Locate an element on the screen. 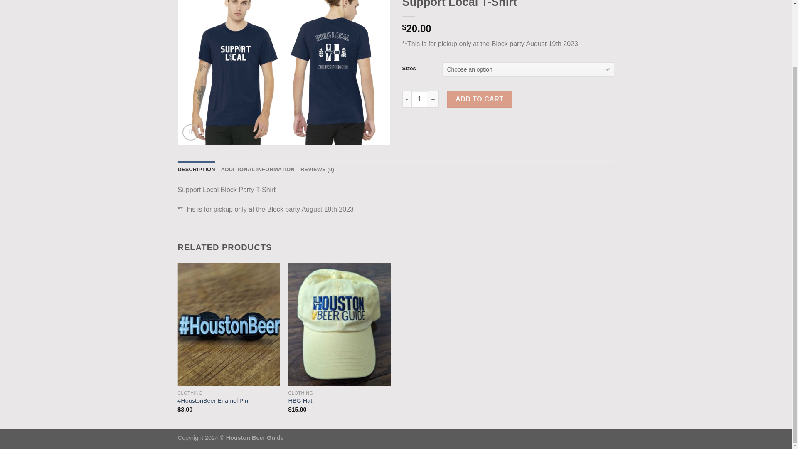 The image size is (798, 449). HBG Hat is located at coordinates (300, 401).